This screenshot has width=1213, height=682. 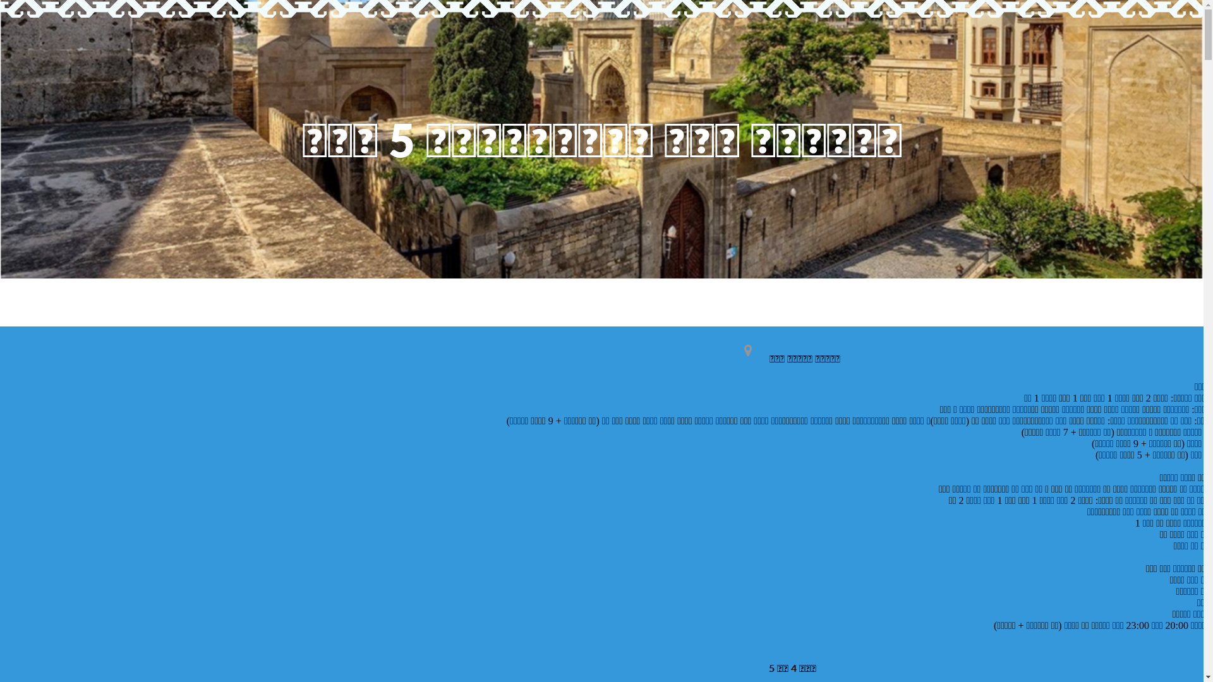 I want to click on RU, so click(x=988, y=40).